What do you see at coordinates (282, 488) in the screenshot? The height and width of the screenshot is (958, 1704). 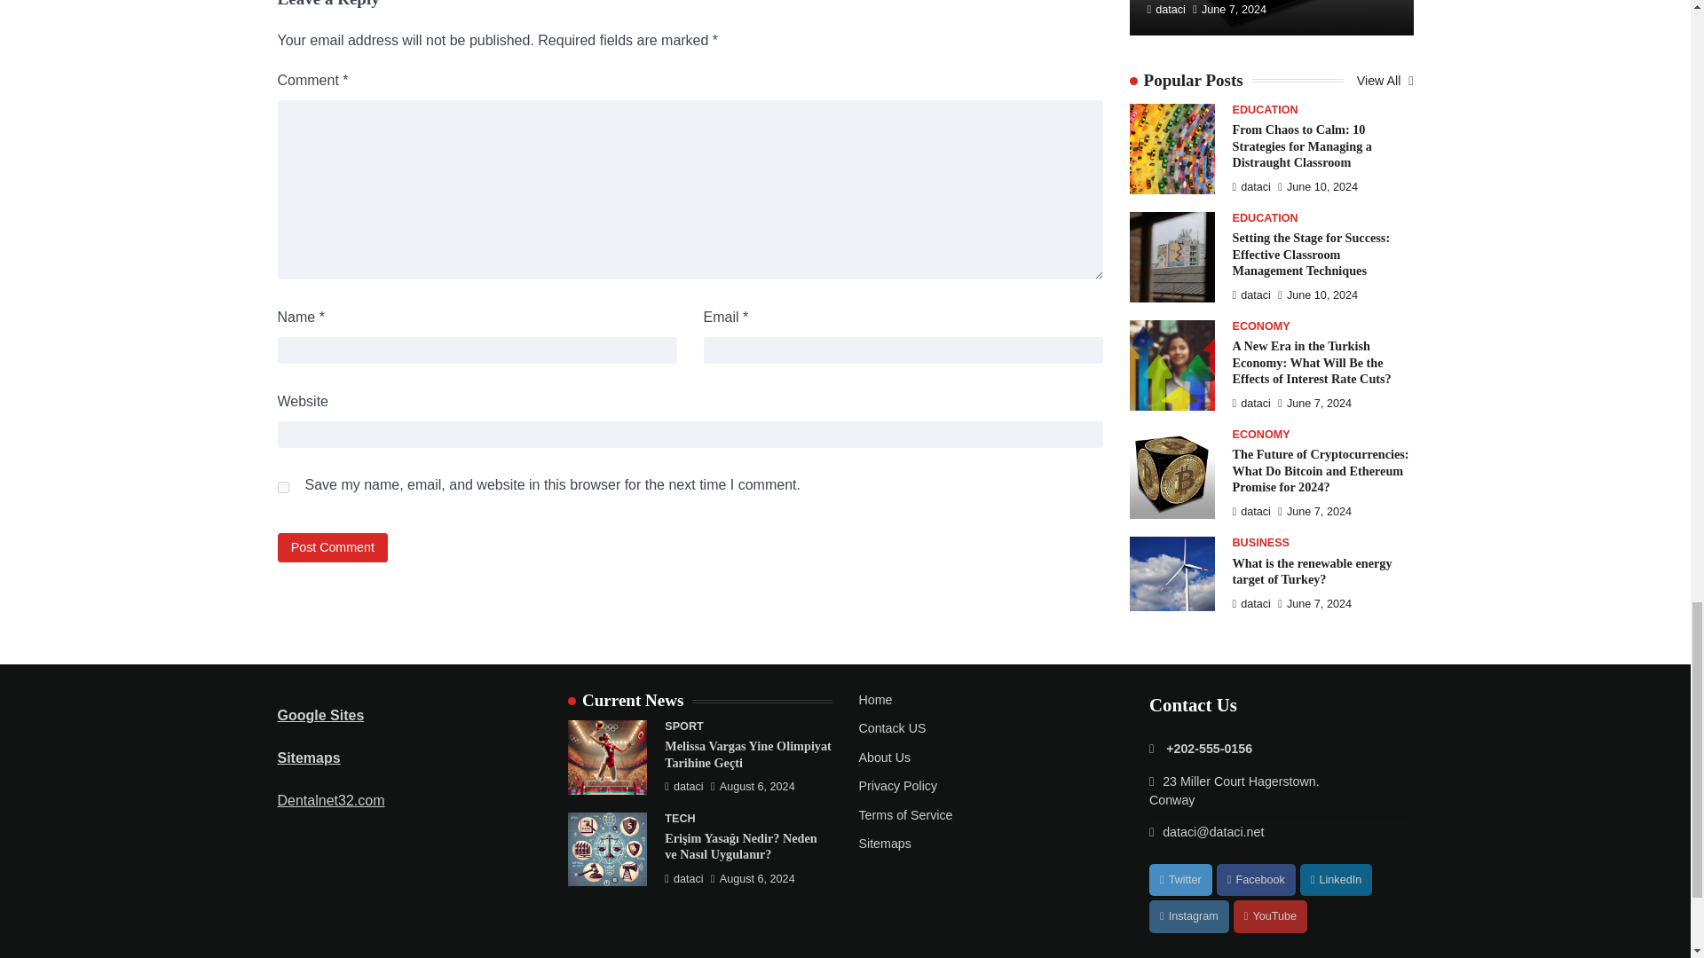 I see `yes` at bounding box center [282, 488].